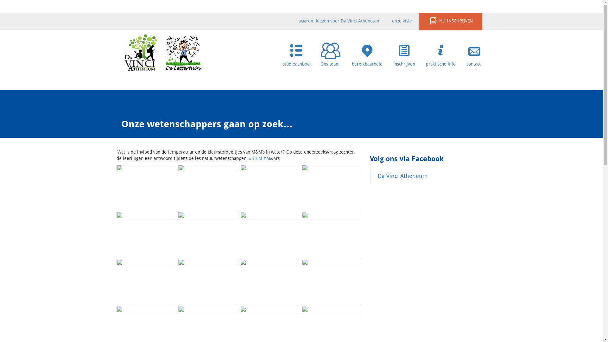 The width and height of the screenshot is (608, 342). Describe the element at coordinates (269, 234) in the screenshot. I see `161170602_1721377494715883_1810326939449576361_o` at that location.